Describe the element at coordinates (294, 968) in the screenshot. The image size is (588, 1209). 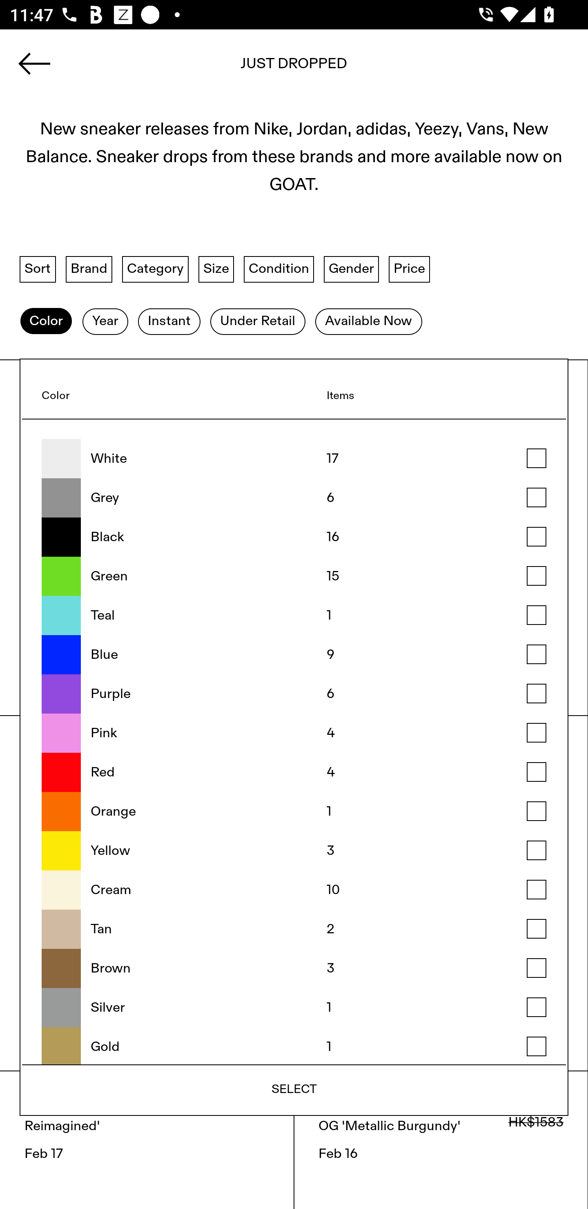
I see `Brown 3` at that location.